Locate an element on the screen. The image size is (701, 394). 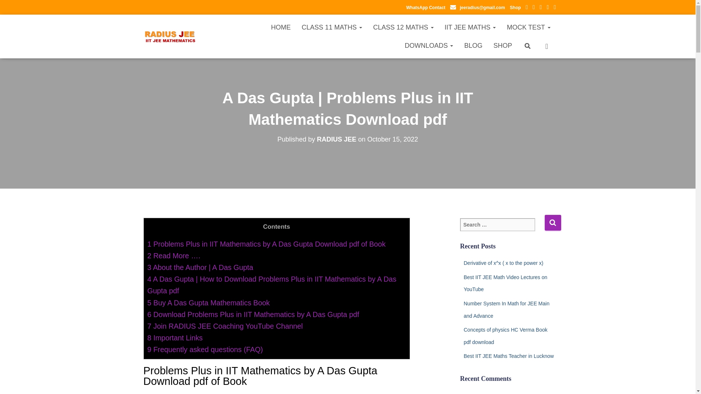
CLASS 11 MATHS is located at coordinates (332, 27).